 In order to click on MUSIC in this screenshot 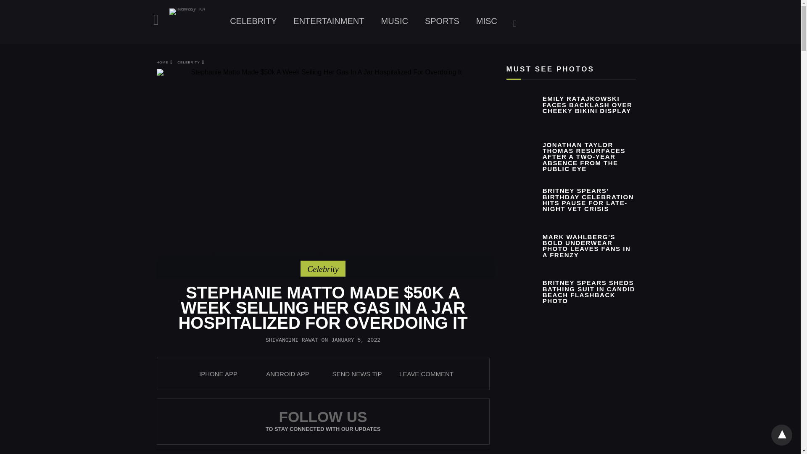, I will do `click(394, 21)`.